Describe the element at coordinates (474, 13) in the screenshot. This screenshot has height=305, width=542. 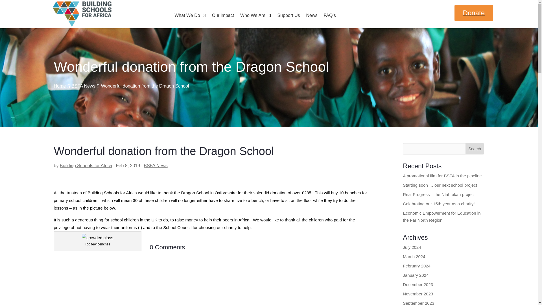
I see `Donate` at that location.